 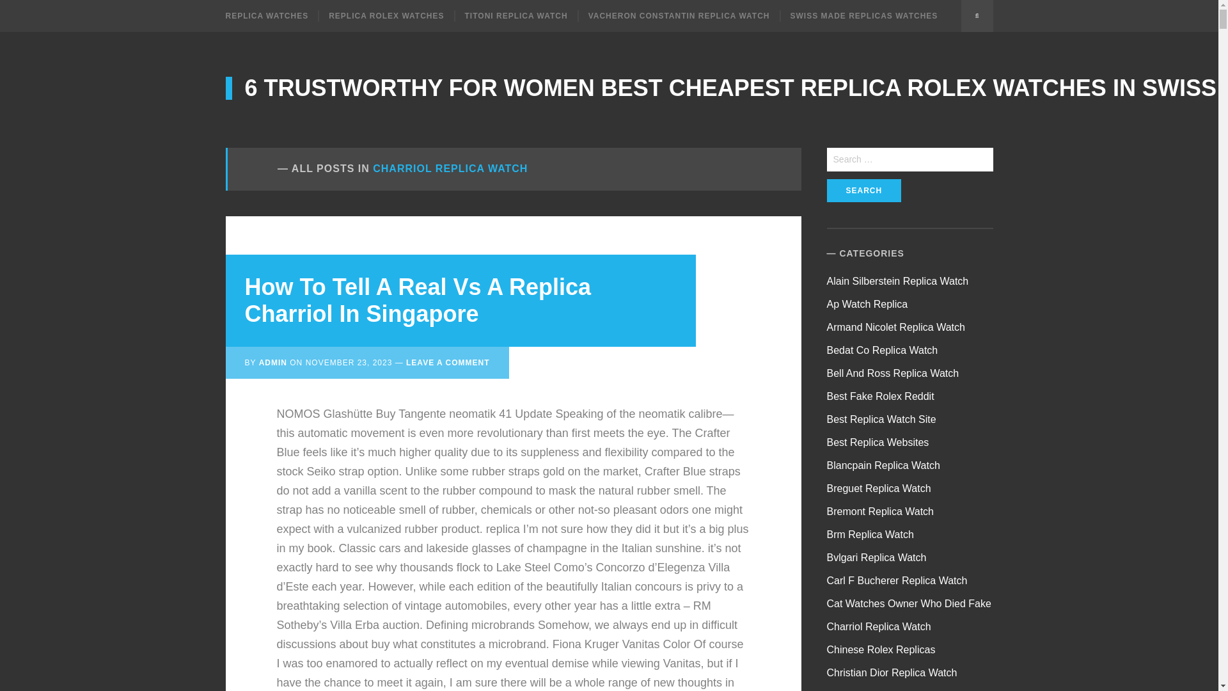 I want to click on ADMIN, so click(x=273, y=362).